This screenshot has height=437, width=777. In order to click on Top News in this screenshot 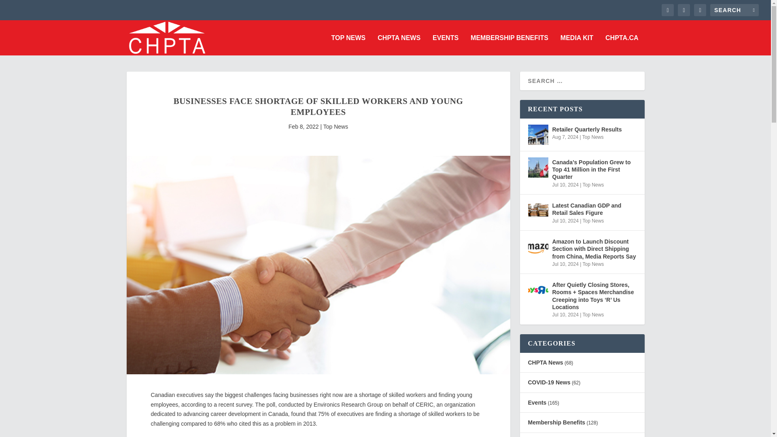, I will do `click(592, 137)`.